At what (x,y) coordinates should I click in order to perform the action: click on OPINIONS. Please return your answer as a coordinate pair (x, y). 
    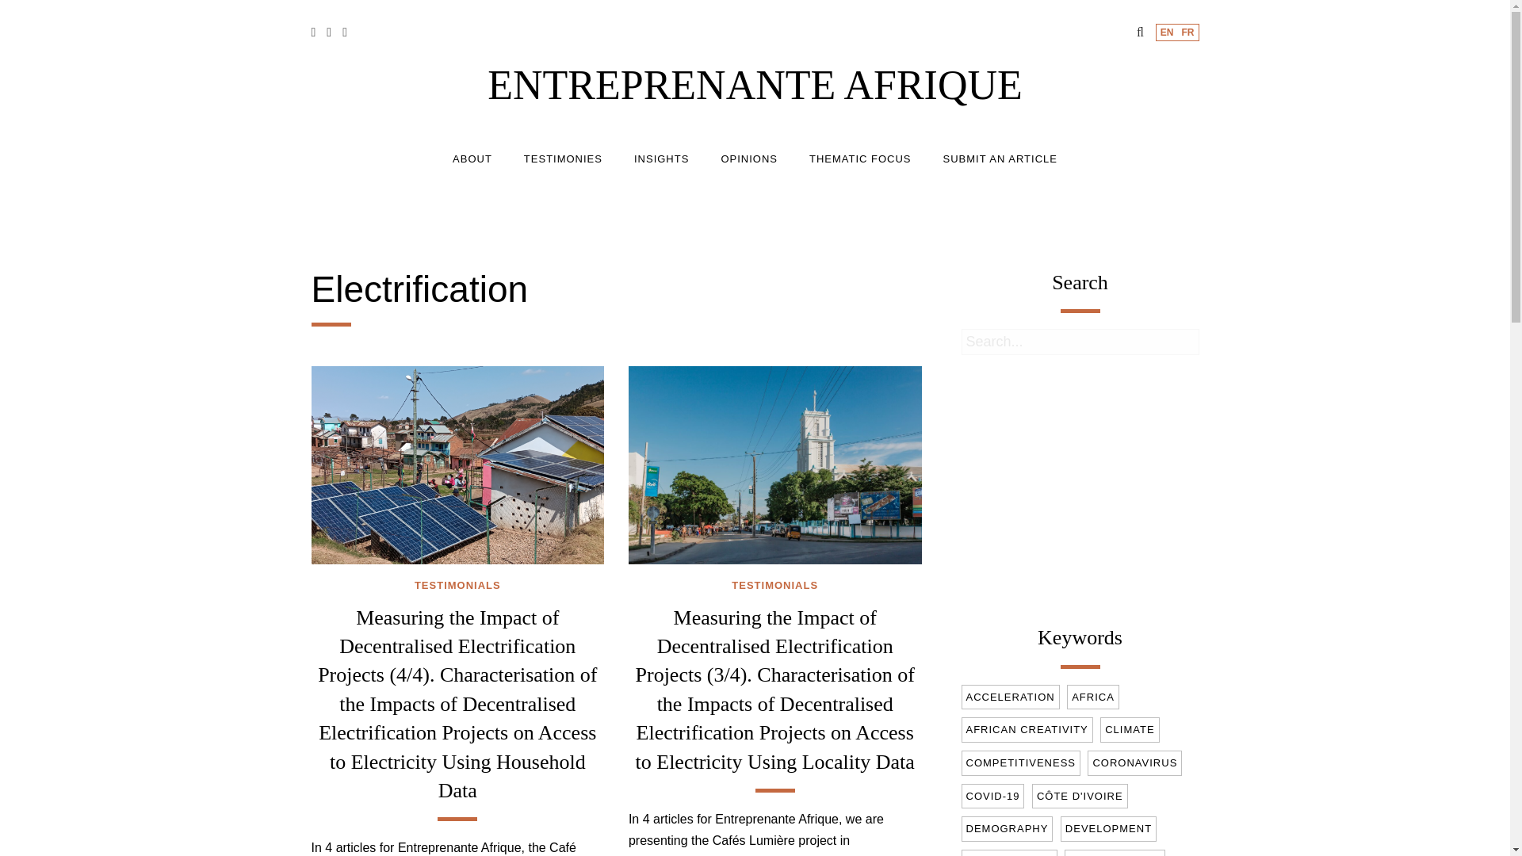
    Looking at the image, I should click on (748, 159).